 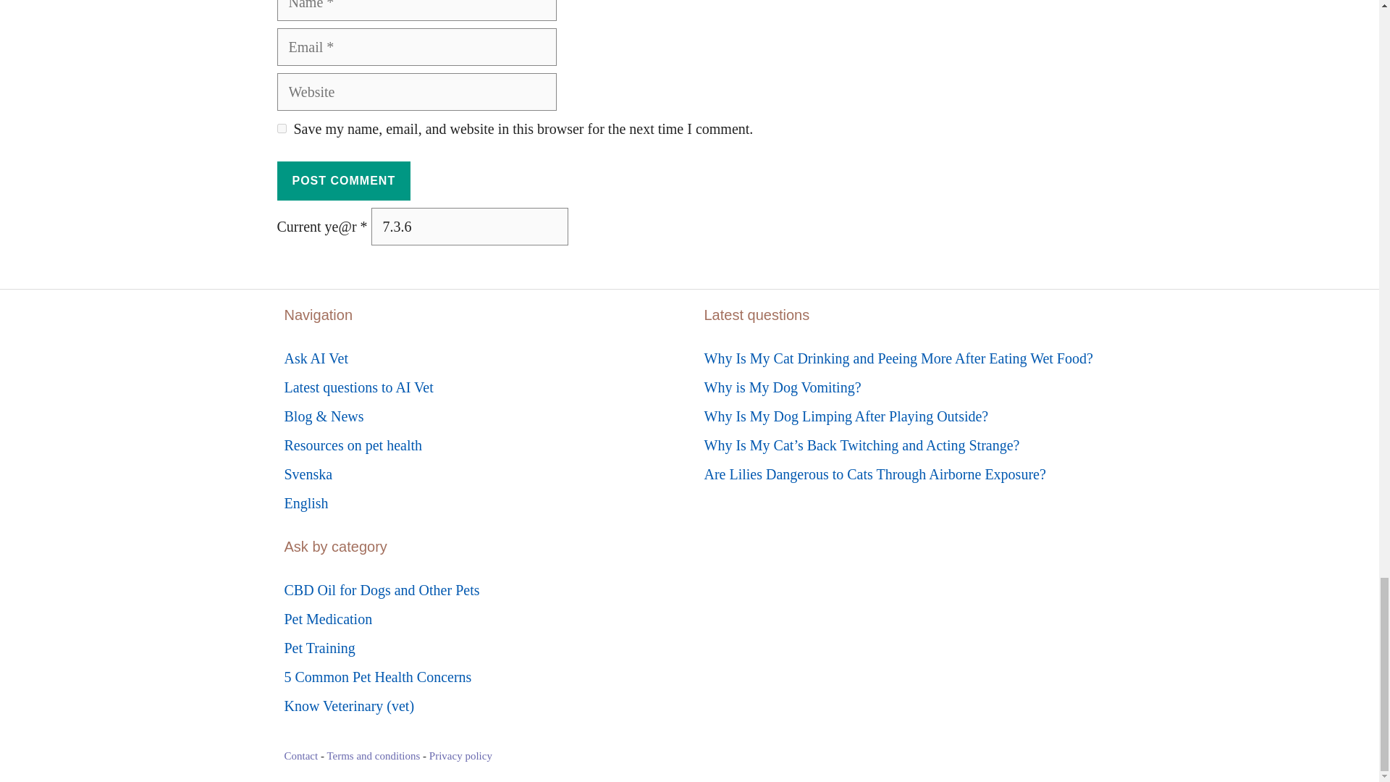 What do you see at coordinates (782, 387) in the screenshot?
I see `Why is My Dog Vomiting?` at bounding box center [782, 387].